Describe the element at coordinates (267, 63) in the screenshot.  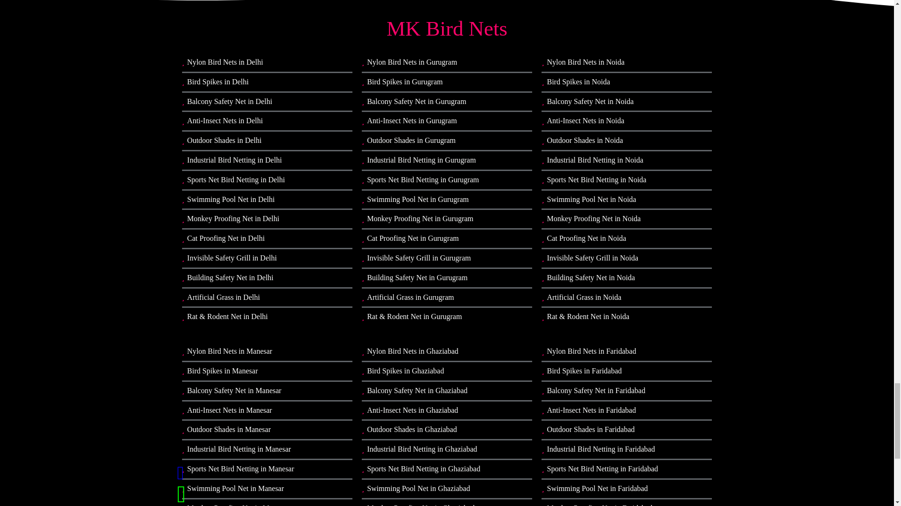
I see `Nylon Bird Nets in Delhi` at that location.